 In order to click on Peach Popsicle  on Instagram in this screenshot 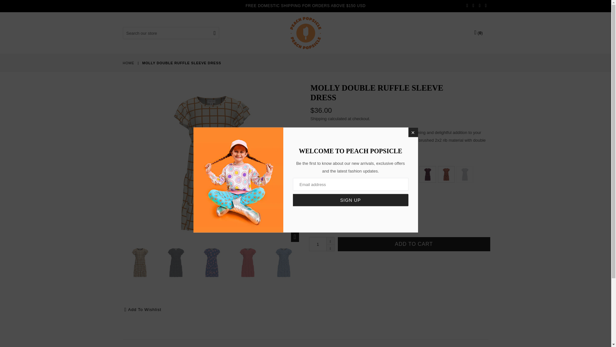, I will do `click(486, 6)`.